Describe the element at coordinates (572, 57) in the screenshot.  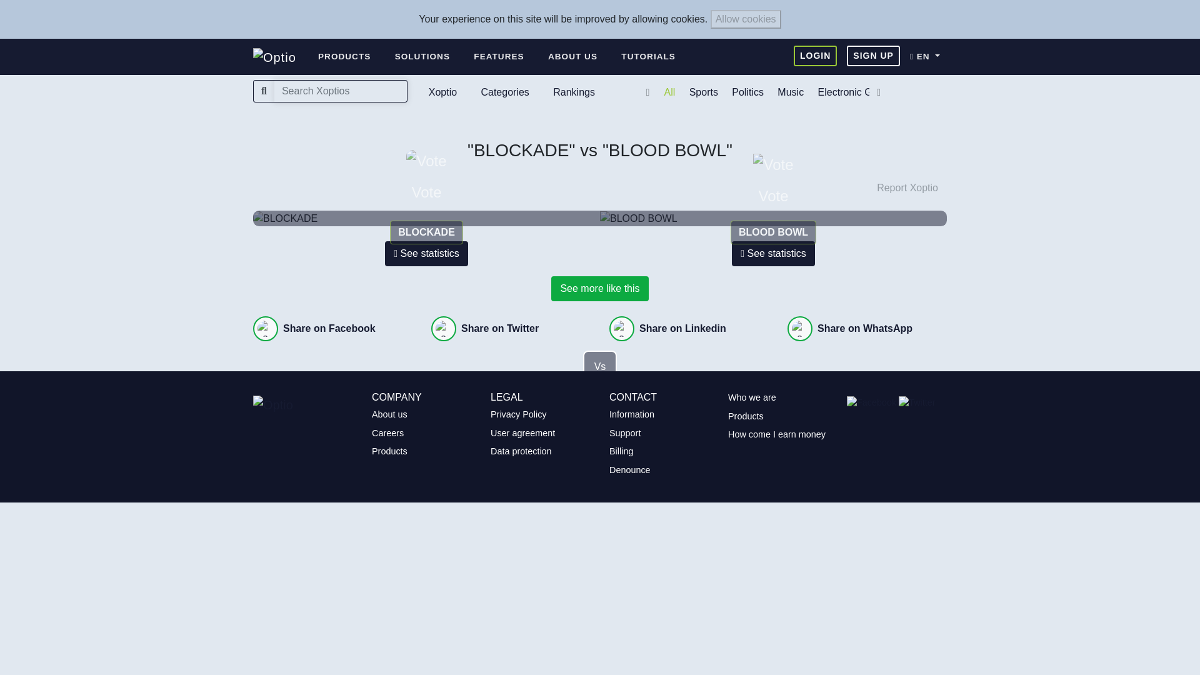
I see `ABOUT US` at that location.